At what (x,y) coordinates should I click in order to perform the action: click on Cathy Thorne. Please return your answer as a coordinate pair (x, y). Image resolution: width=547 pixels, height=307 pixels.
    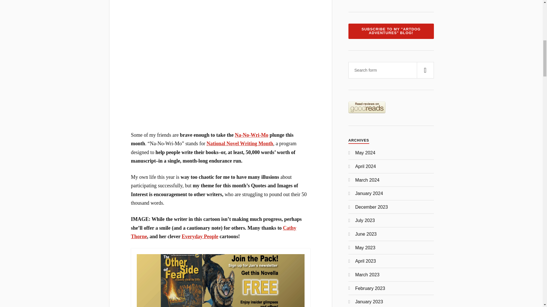
    Looking at the image, I should click on (214, 232).